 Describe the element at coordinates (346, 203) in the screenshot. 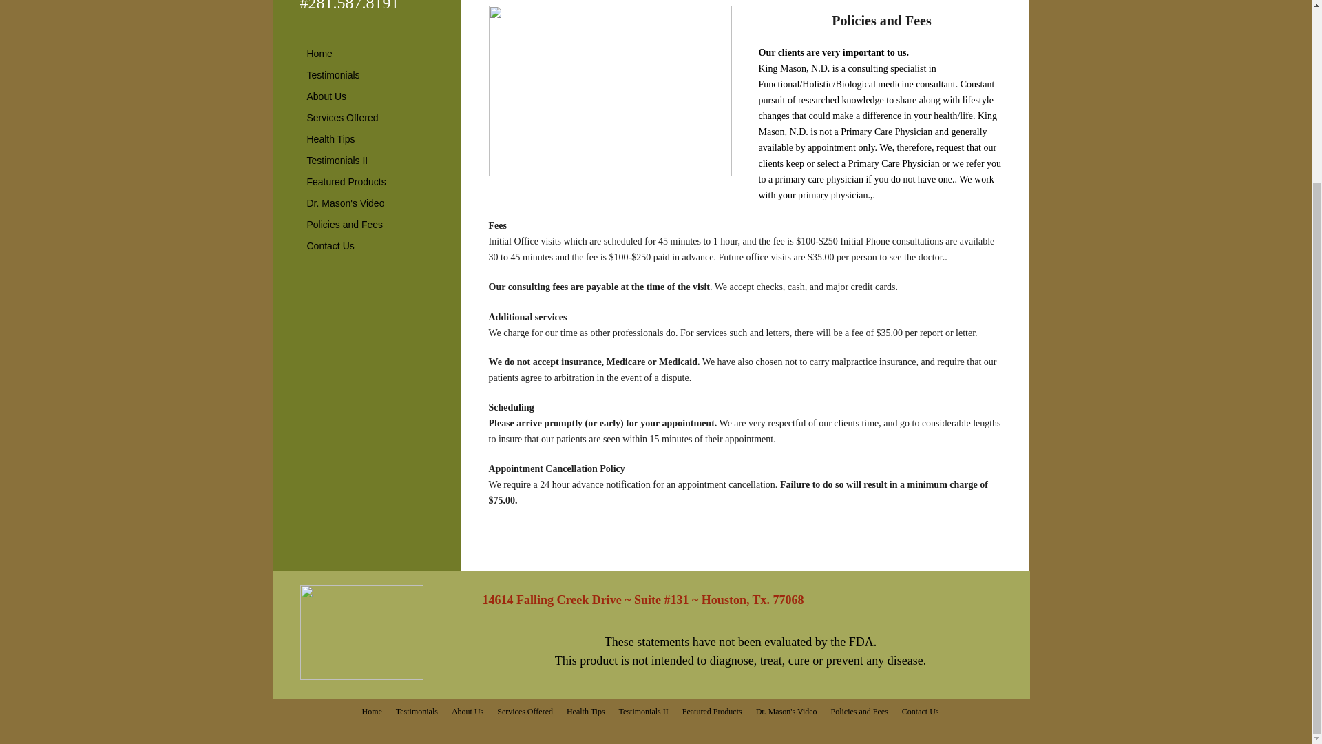

I see `Dr. Mason's Video` at that location.